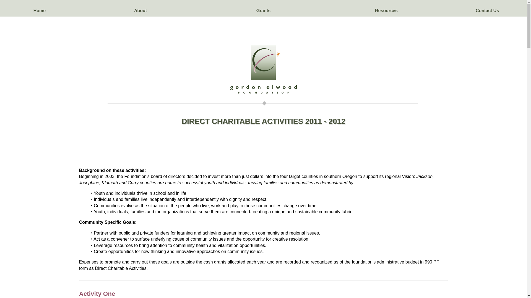 This screenshot has height=298, width=531. What do you see at coordinates (386, 8) in the screenshot?
I see `Resources` at bounding box center [386, 8].